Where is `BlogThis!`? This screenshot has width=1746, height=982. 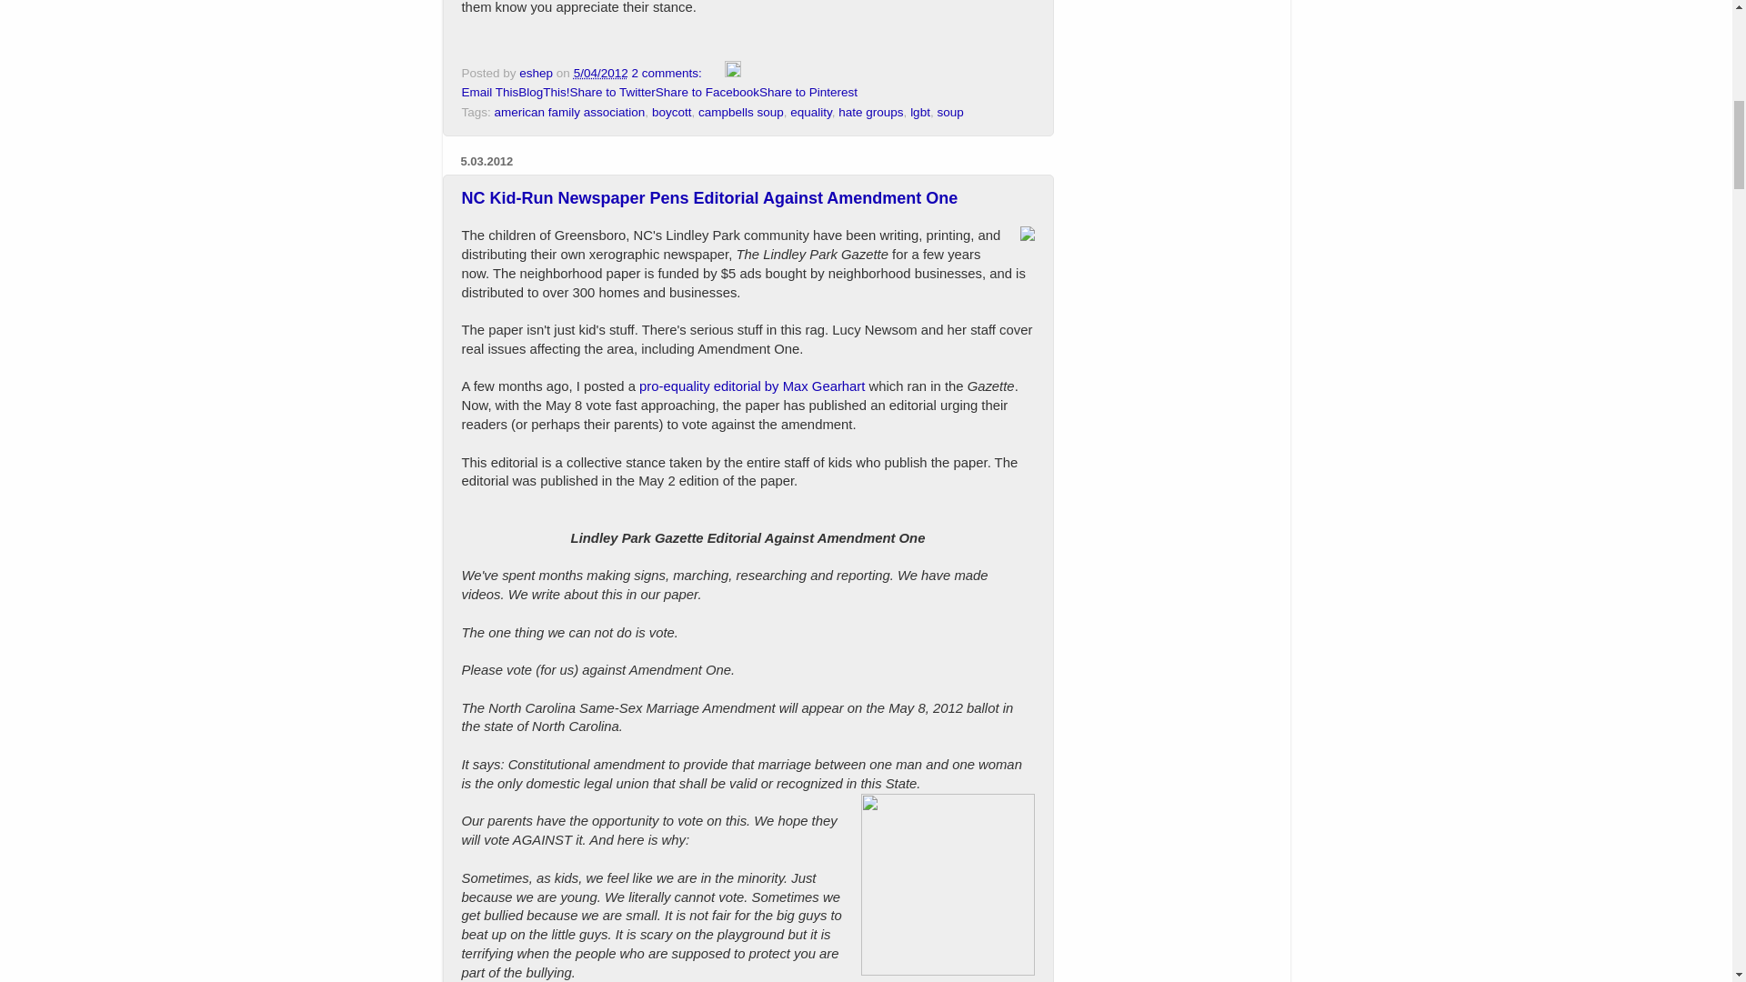
BlogThis! is located at coordinates (544, 92).